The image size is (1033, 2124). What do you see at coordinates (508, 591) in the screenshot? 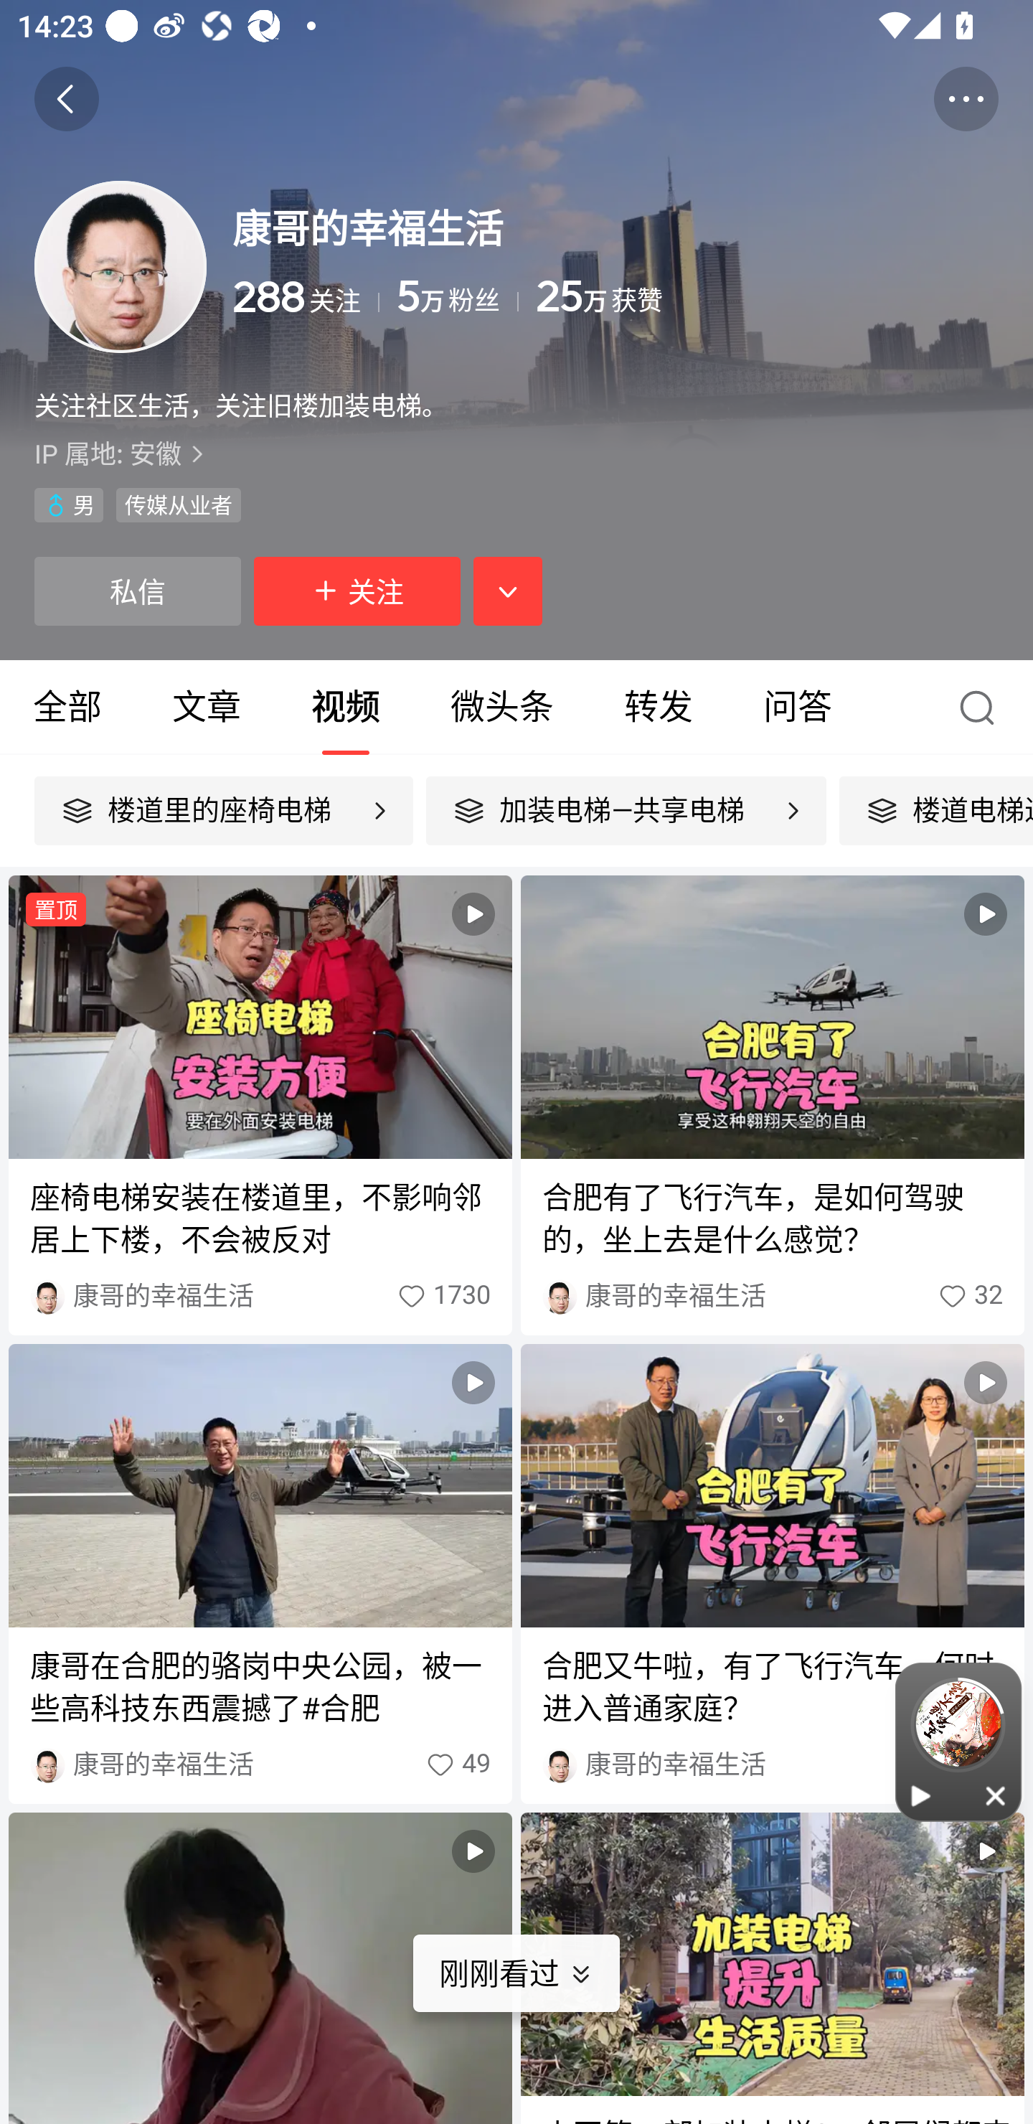
I see `展开相关推荐，按钮` at bounding box center [508, 591].